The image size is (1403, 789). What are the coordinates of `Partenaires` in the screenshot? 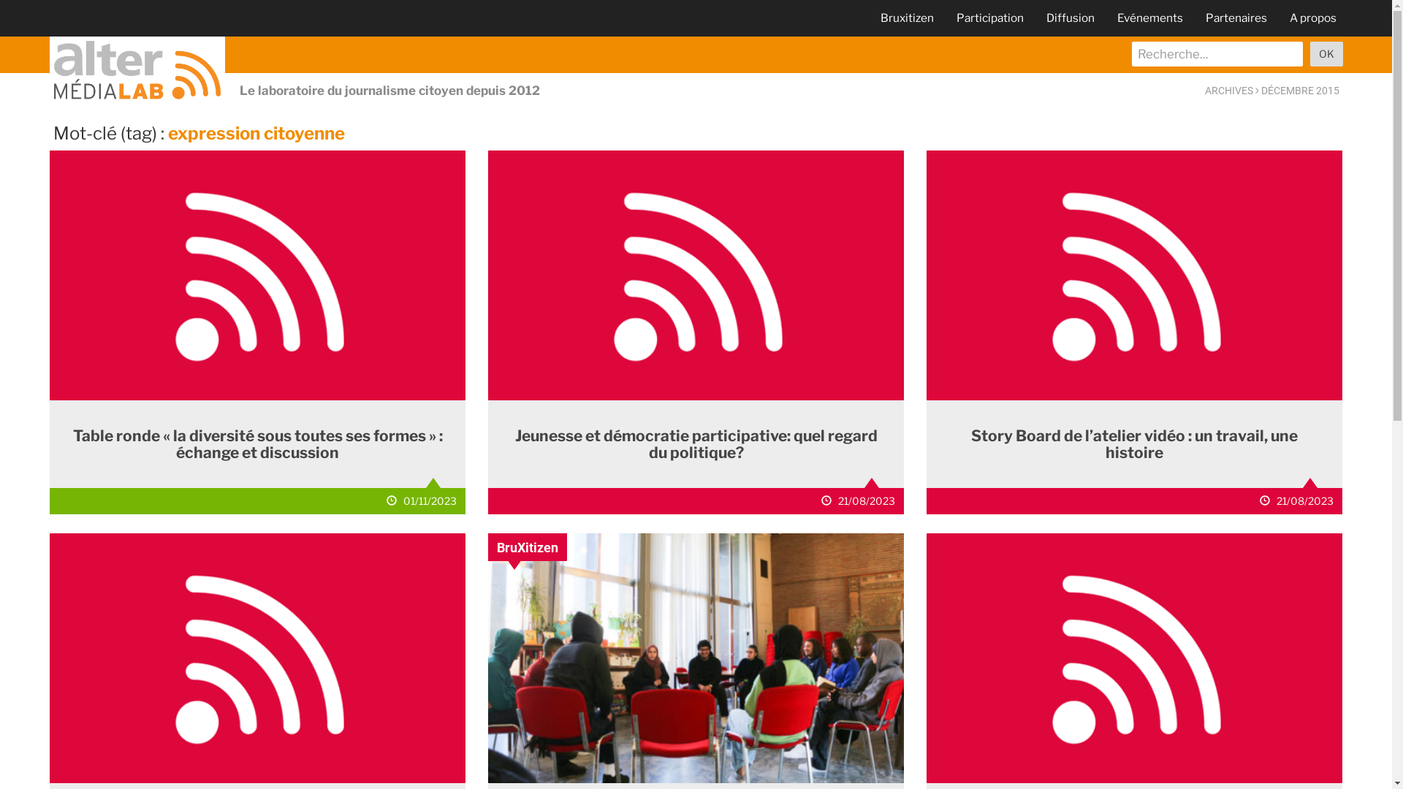 It's located at (1236, 18).